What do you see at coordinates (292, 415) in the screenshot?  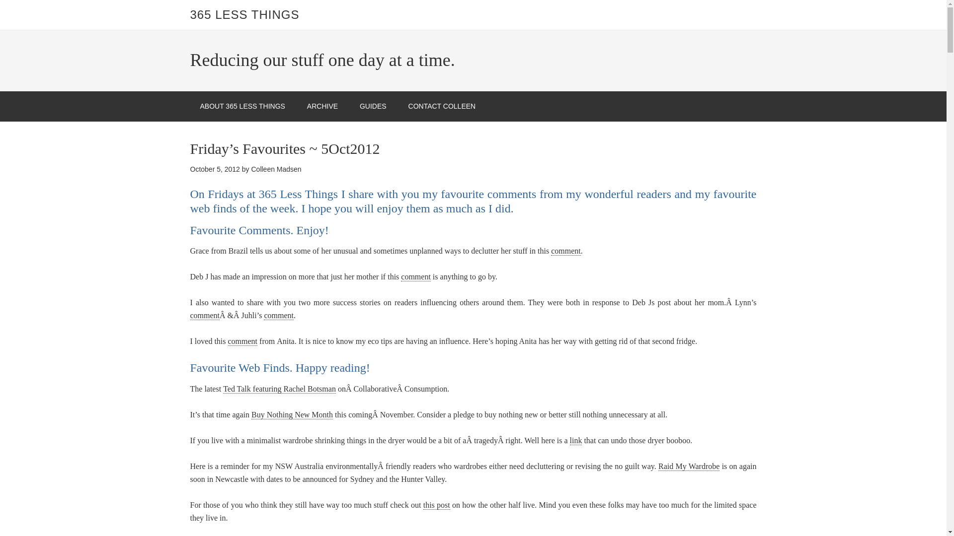 I see `Buy Nothing New Month` at bounding box center [292, 415].